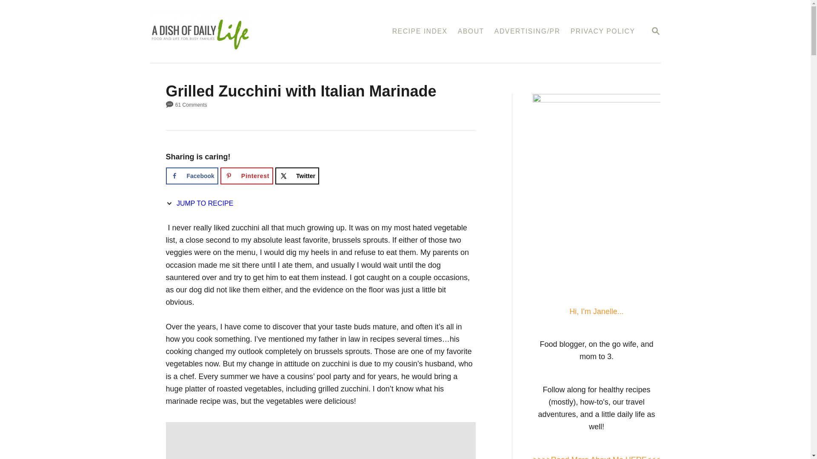 Image resolution: width=817 pixels, height=459 pixels. I want to click on Share on X, so click(297, 176).